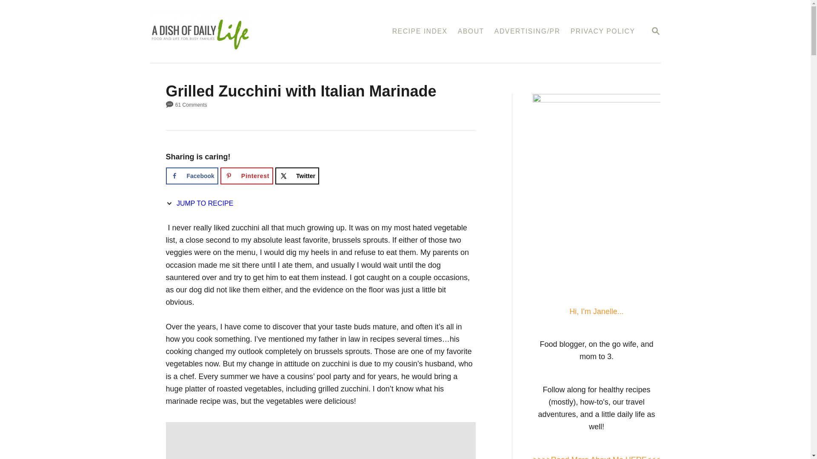 Image resolution: width=817 pixels, height=459 pixels. I want to click on Share on X, so click(297, 176).